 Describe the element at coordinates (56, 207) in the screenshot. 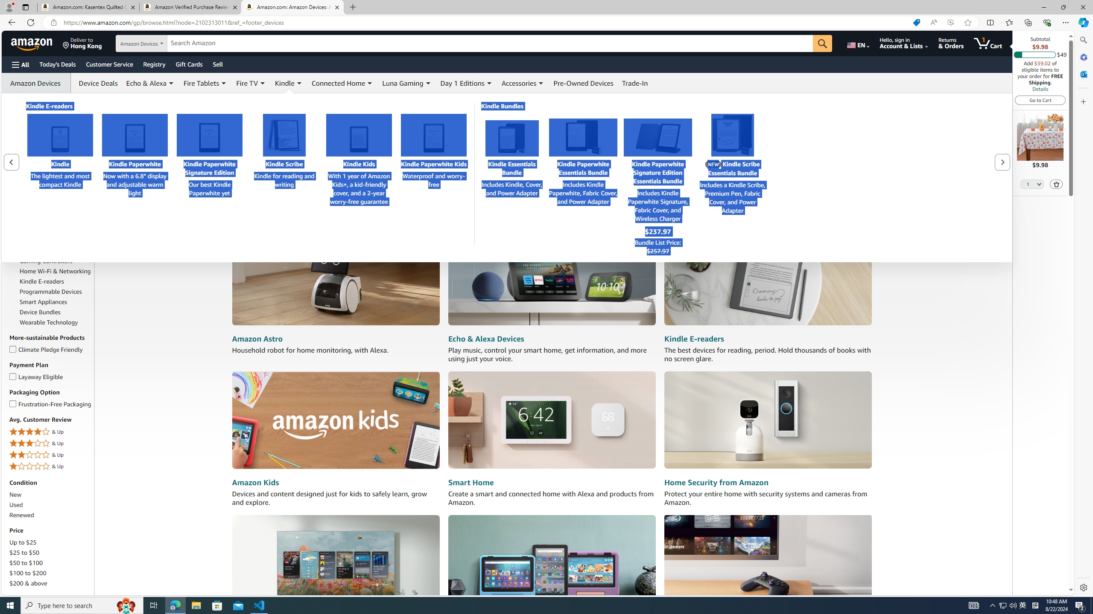

I see `Smart Home Security & Lighting` at that location.